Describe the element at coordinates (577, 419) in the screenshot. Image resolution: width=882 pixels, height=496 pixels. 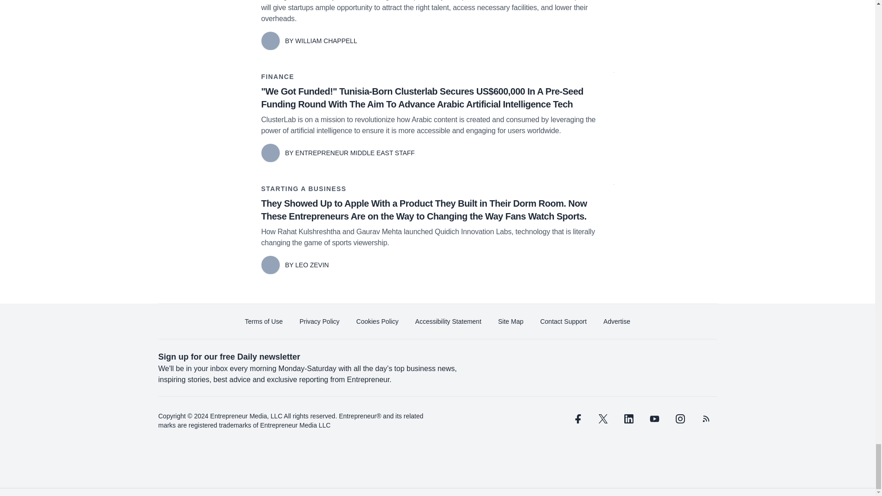
I see `facebook` at that location.